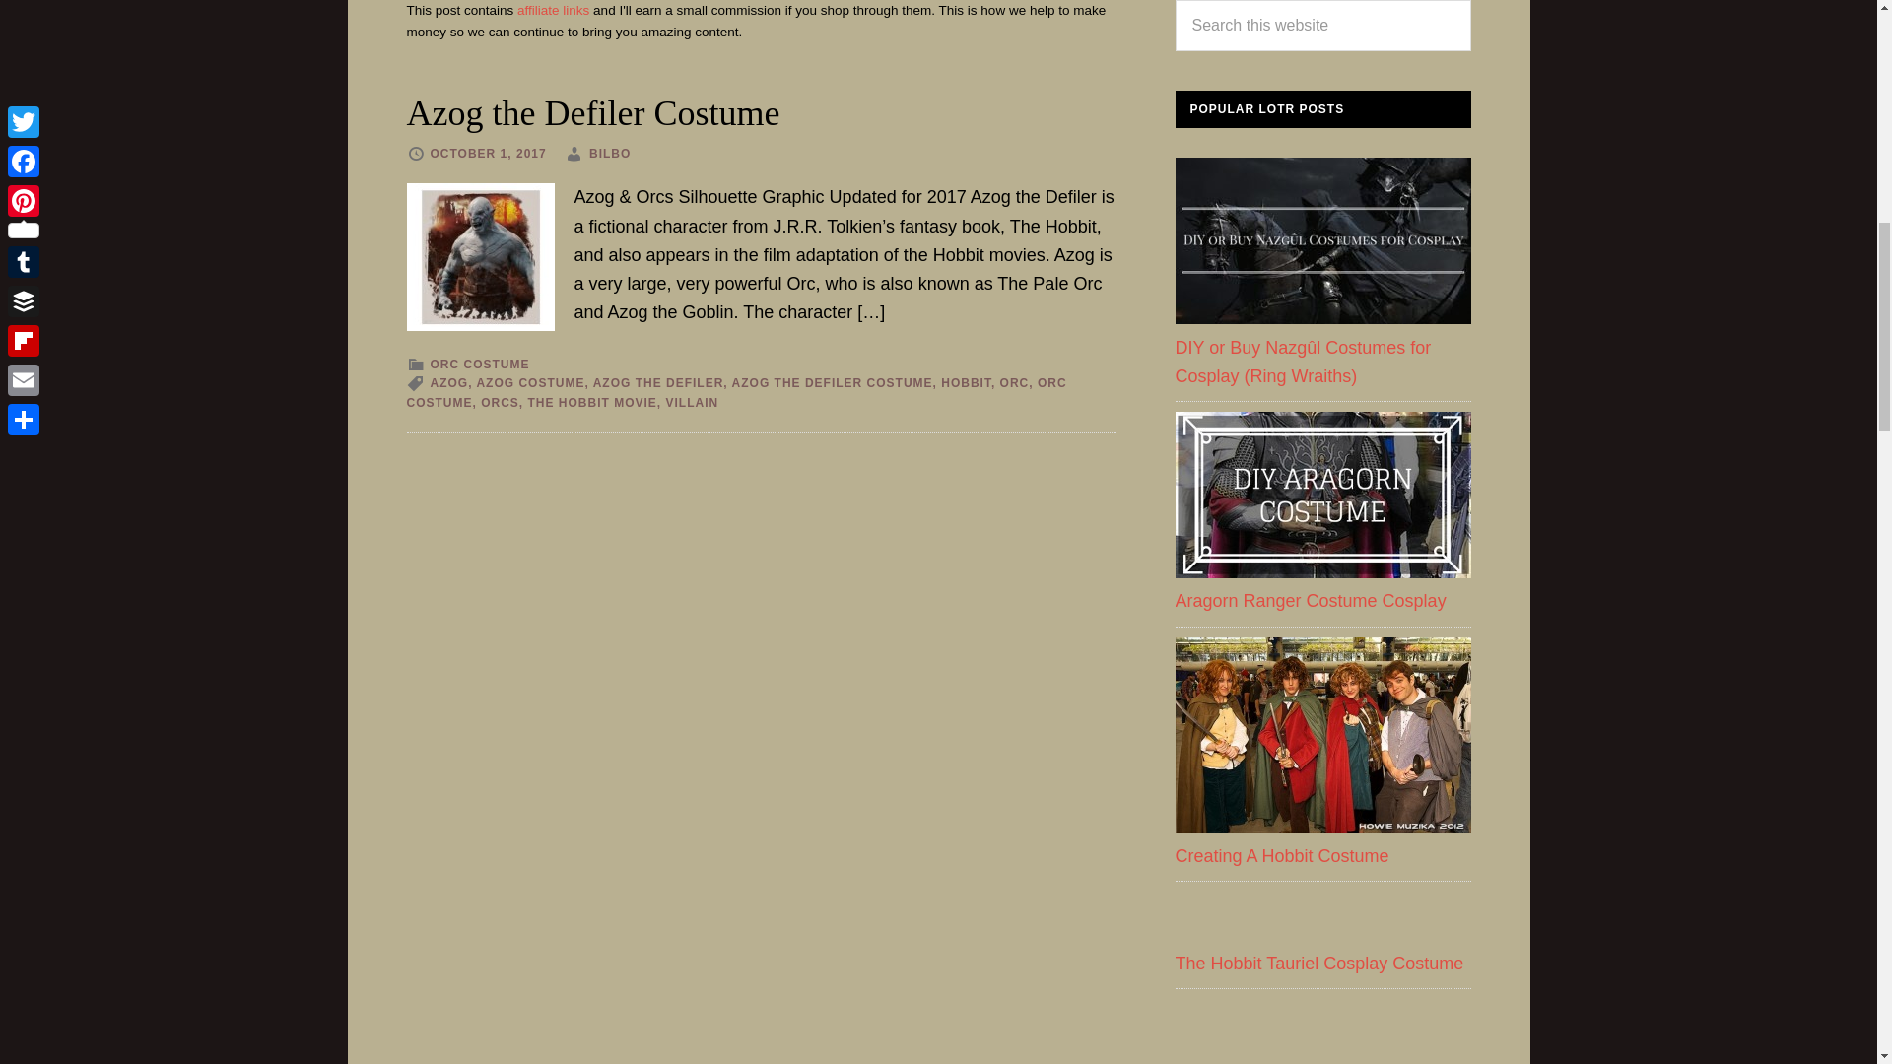  I want to click on ORC COSTUME, so click(479, 364).